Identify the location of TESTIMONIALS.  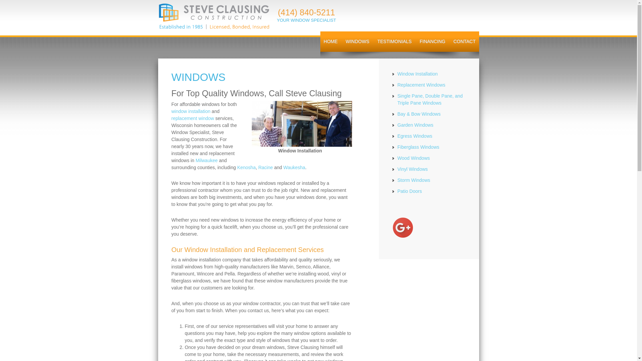
(394, 41).